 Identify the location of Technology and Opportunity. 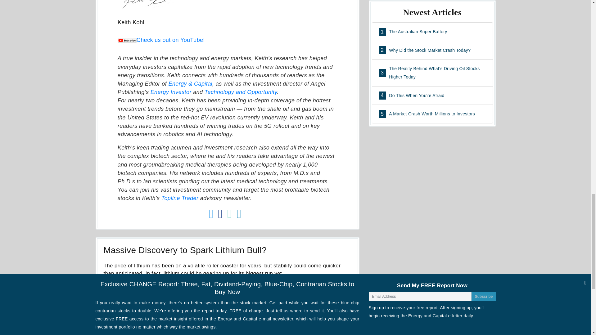
(241, 92).